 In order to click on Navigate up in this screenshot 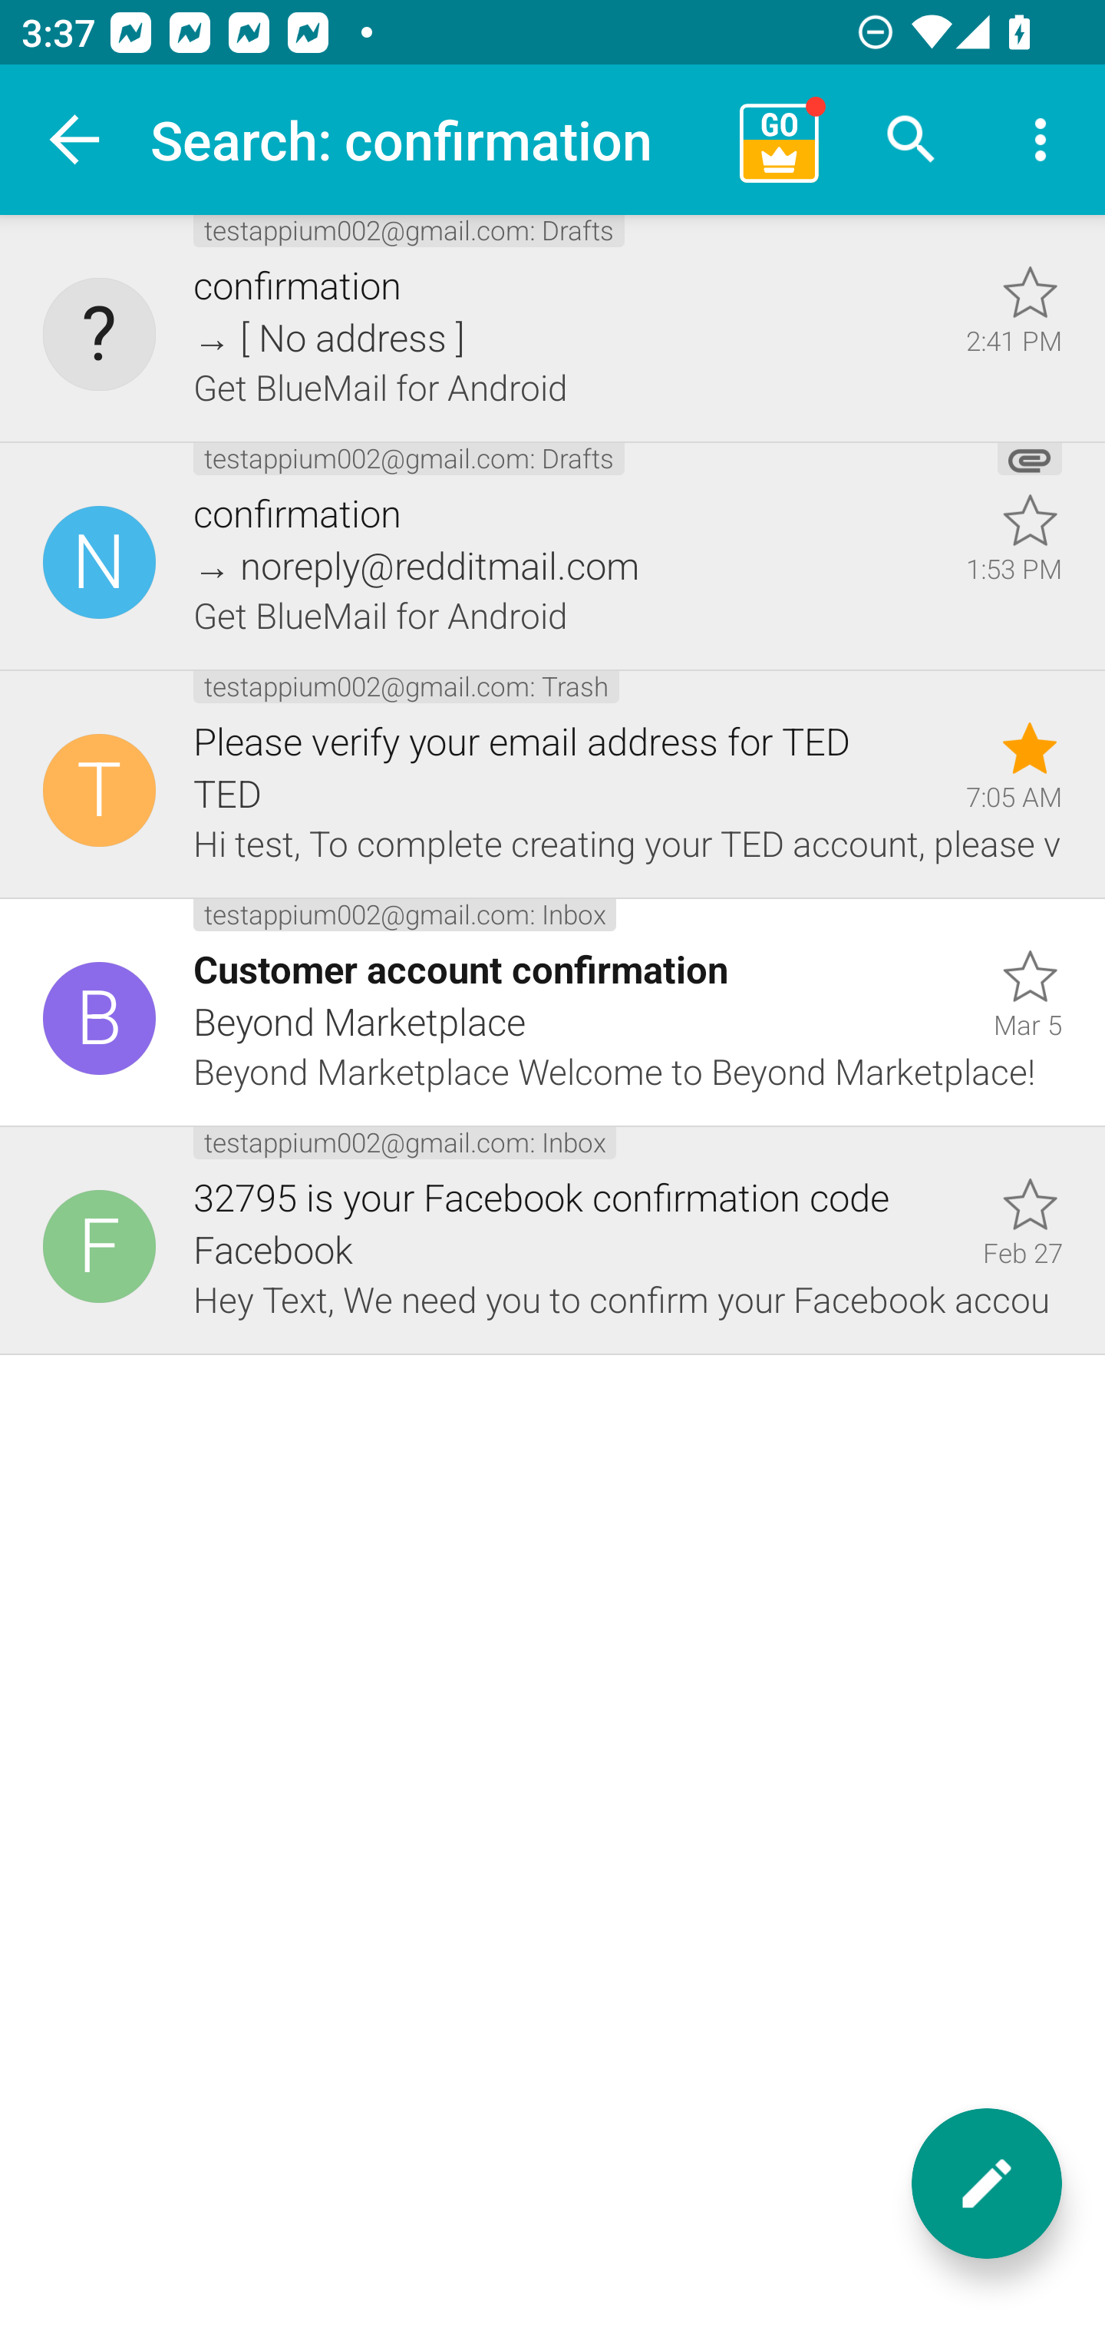, I will do `click(75, 140)`.